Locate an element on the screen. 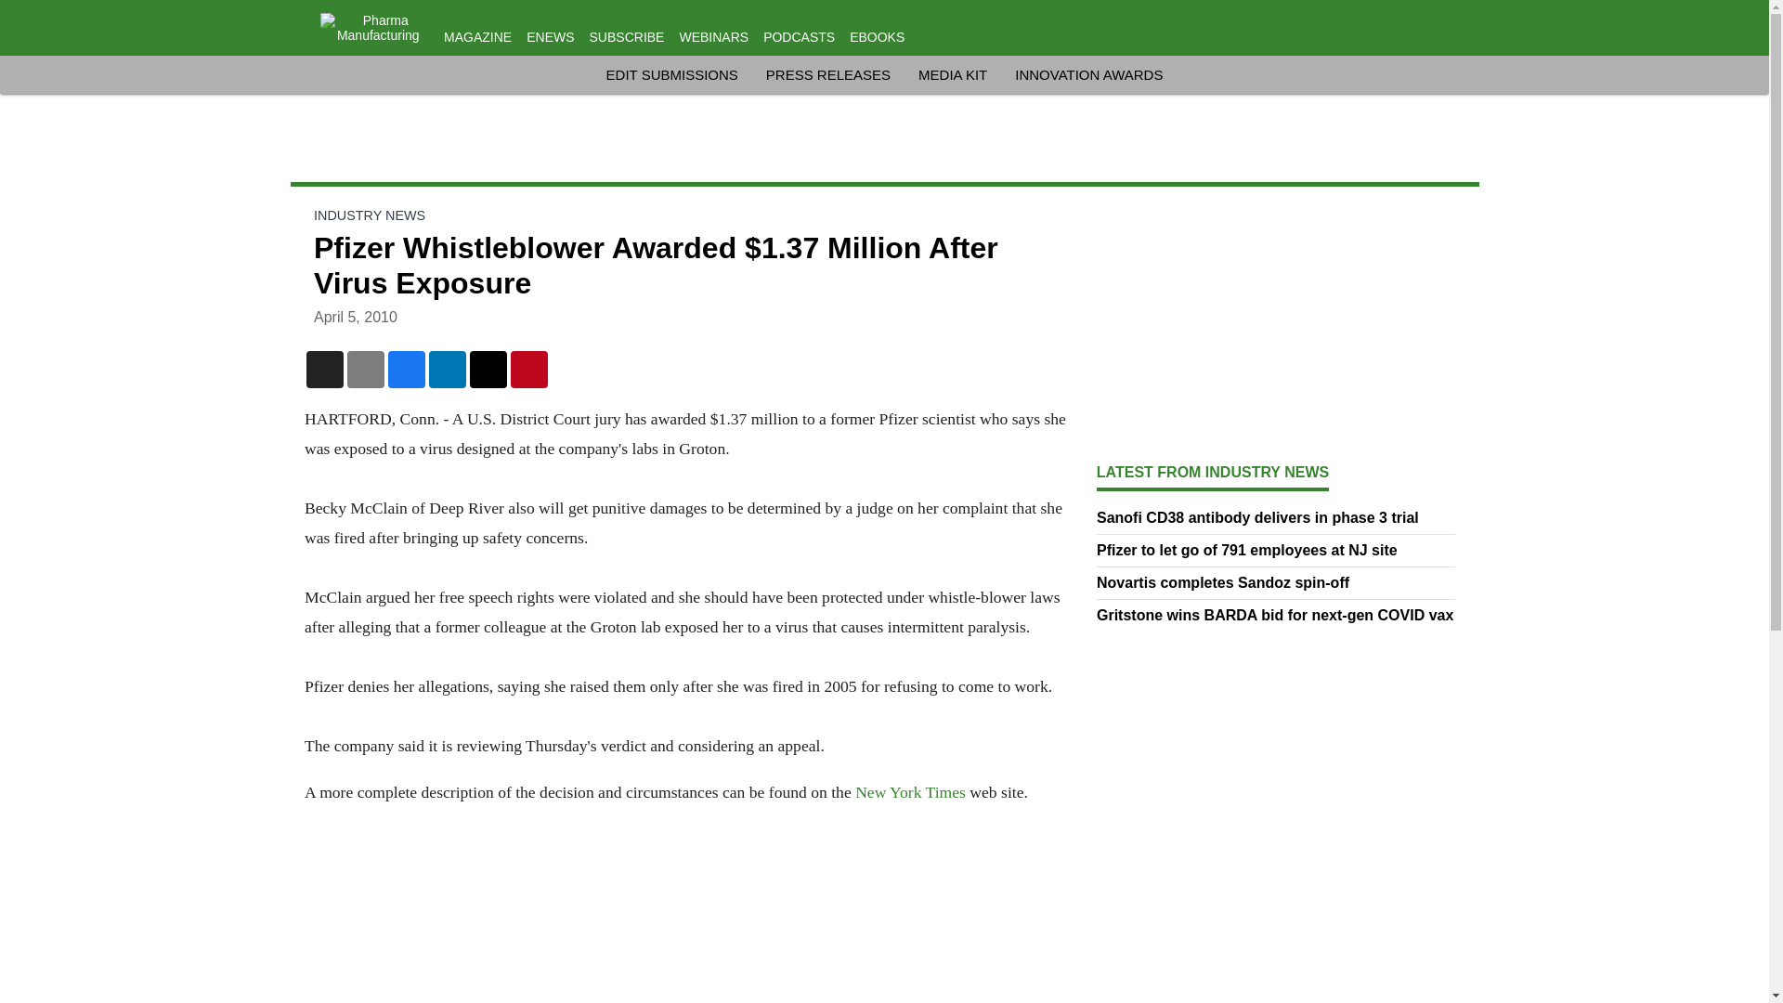 This screenshot has width=1783, height=1003. MAGAZINE is located at coordinates (477, 37).